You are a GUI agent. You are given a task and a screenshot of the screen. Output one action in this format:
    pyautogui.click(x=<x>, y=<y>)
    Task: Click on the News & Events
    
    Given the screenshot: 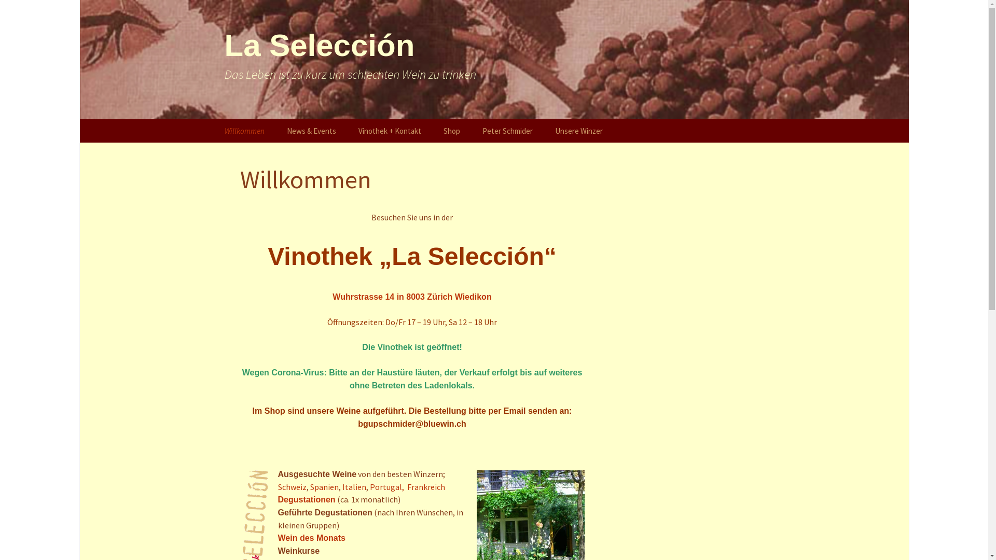 What is the action you would take?
    pyautogui.click(x=311, y=131)
    